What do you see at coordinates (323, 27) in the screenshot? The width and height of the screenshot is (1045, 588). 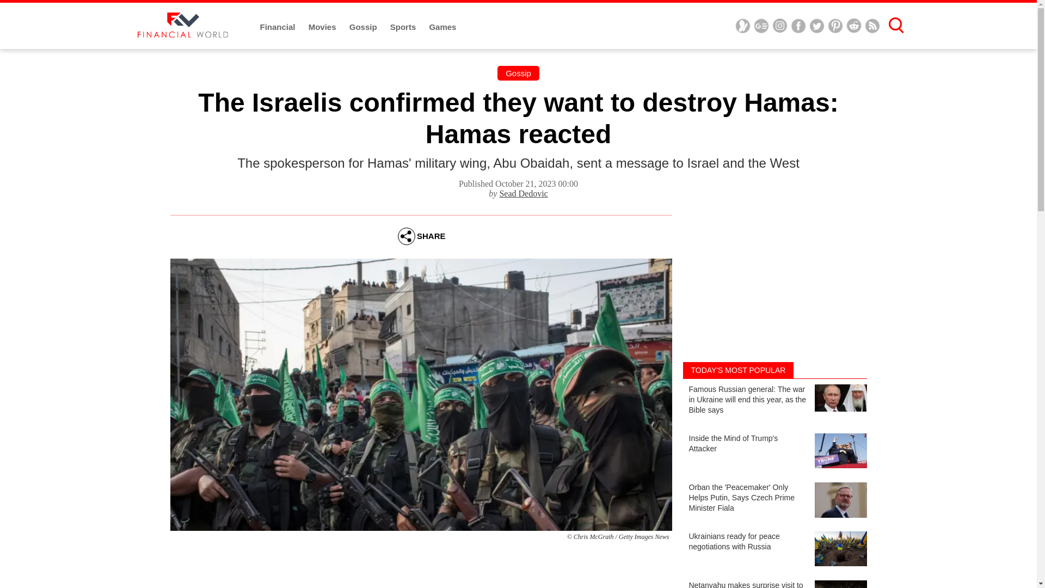 I see `Movies` at bounding box center [323, 27].